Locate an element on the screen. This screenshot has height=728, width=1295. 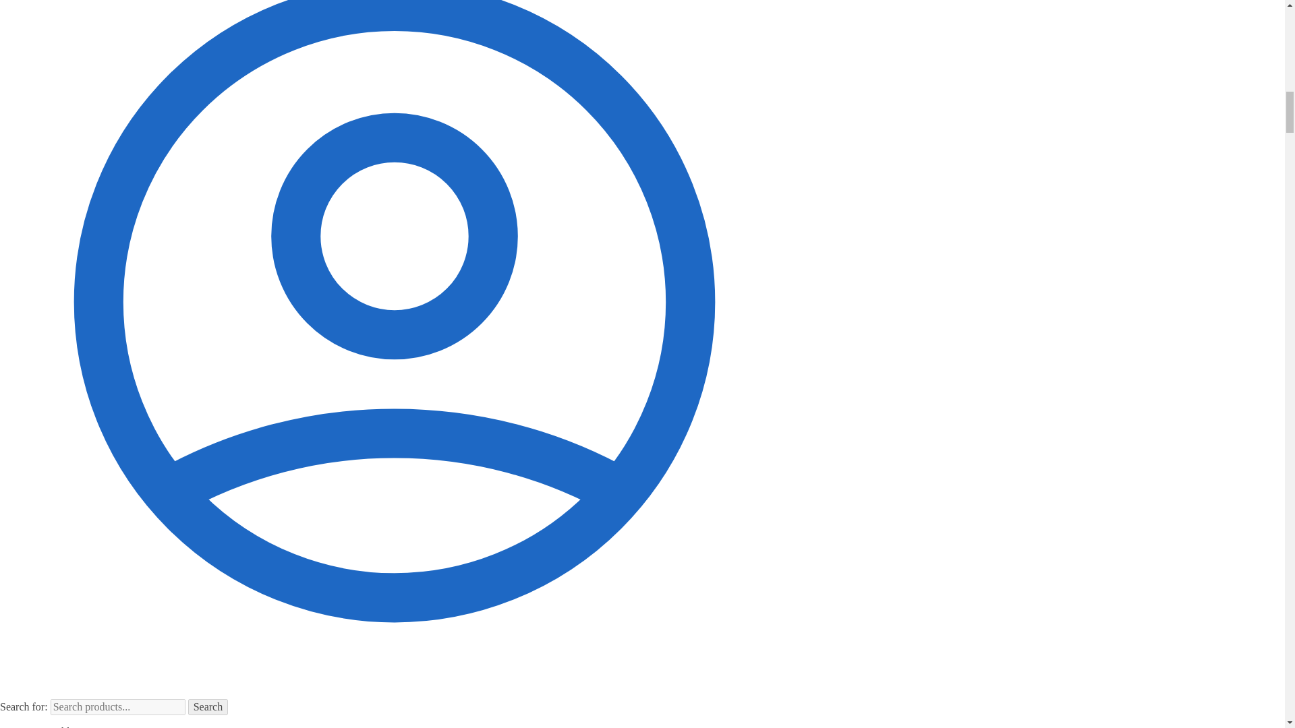
Search is located at coordinates (208, 706).